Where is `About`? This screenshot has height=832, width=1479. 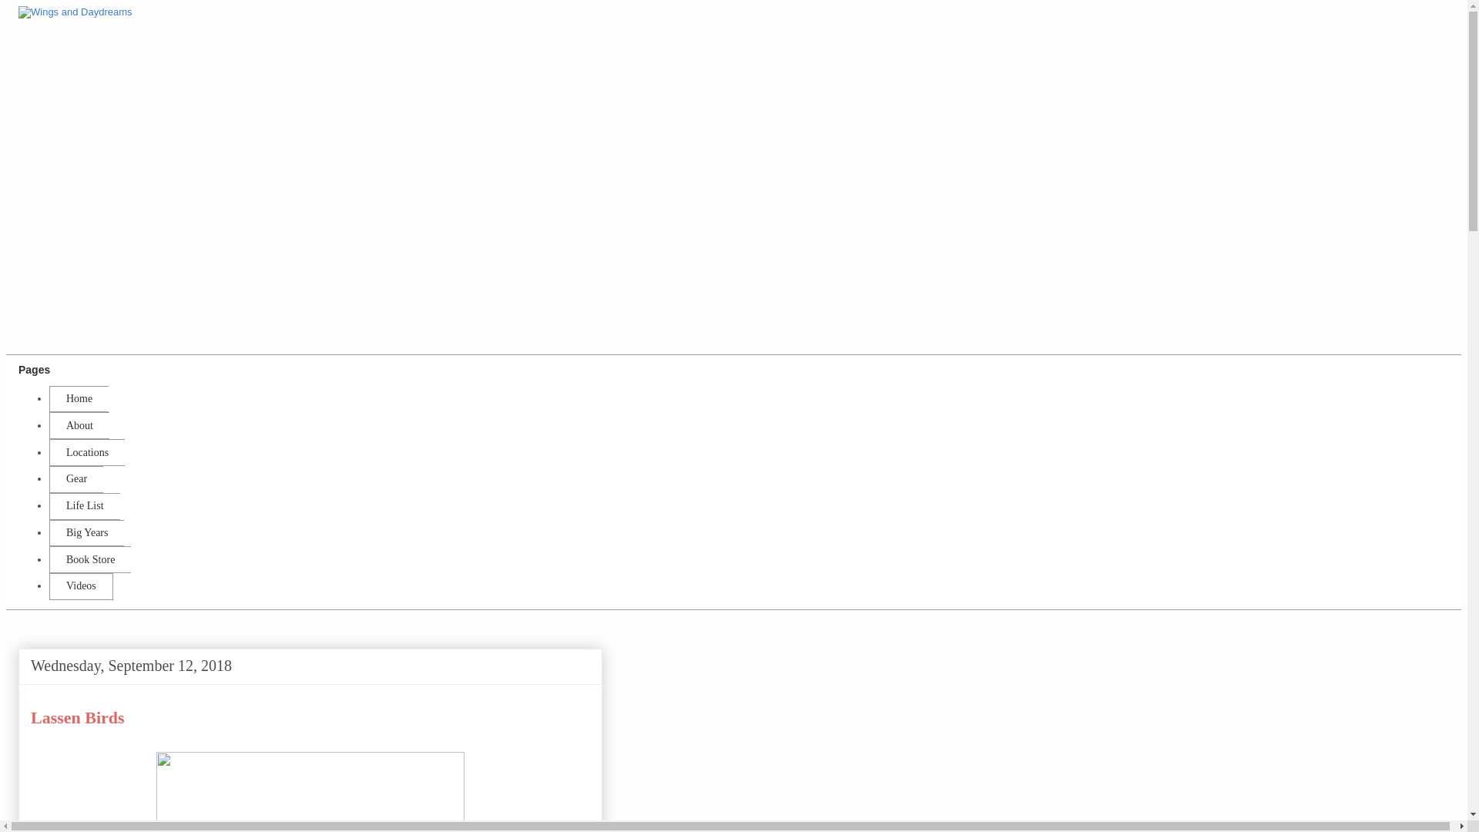 About is located at coordinates (79, 425).